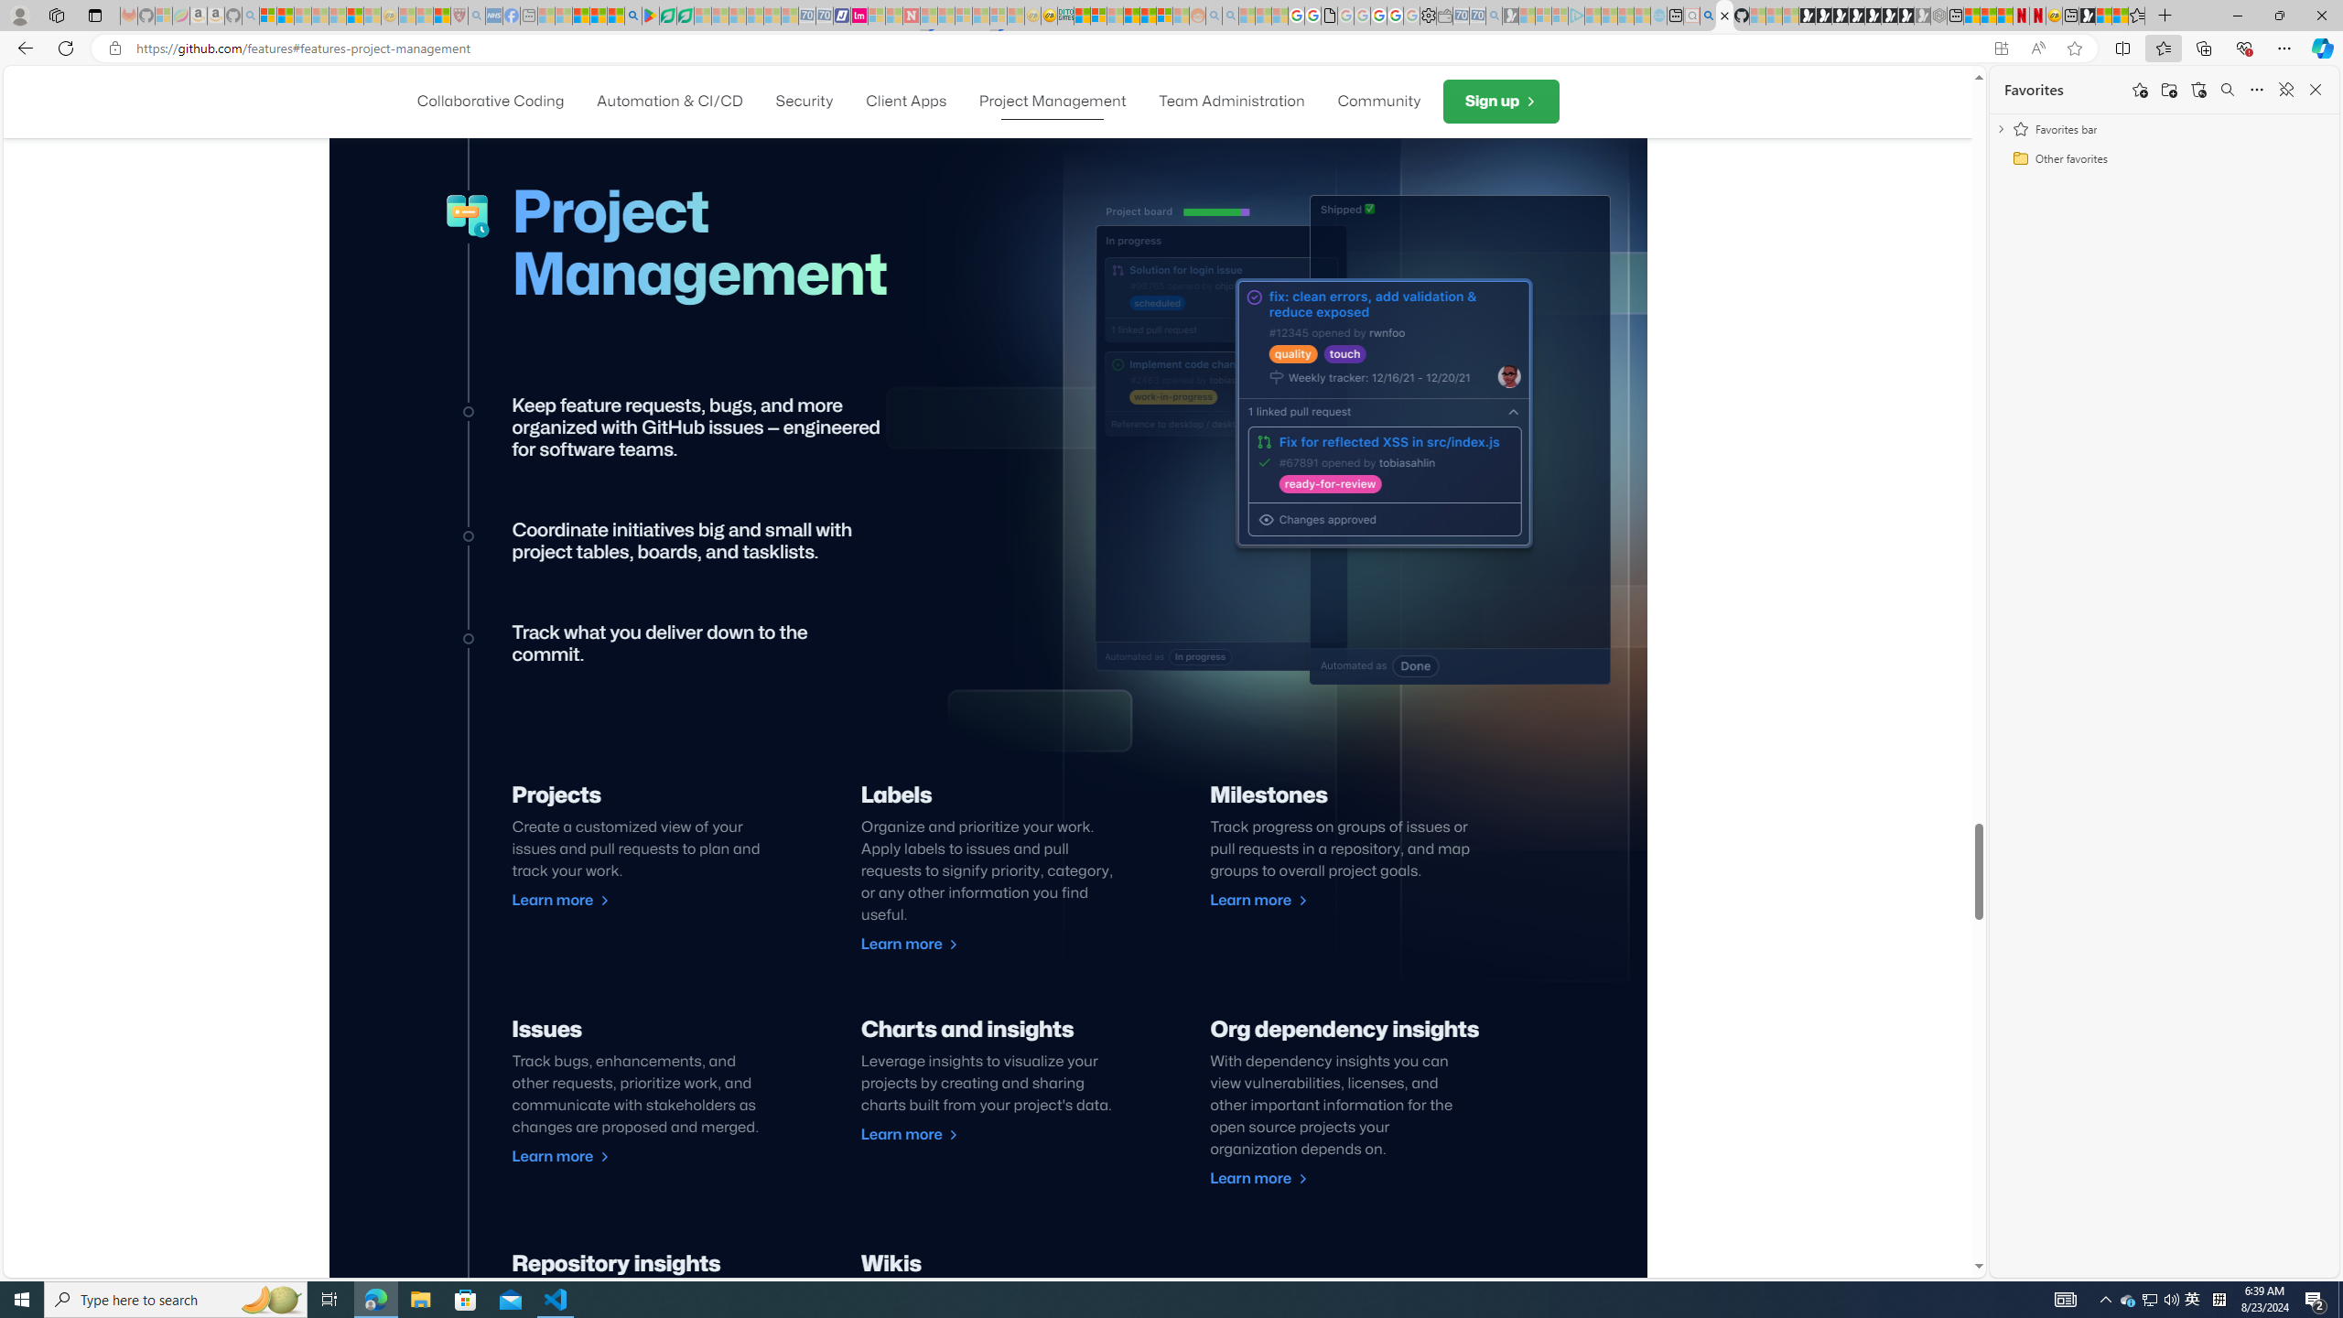 This screenshot has height=1318, width=2343. Describe the element at coordinates (1148, 16) in the screenshot. I see `Kinda Frugal - MSN` at that location.